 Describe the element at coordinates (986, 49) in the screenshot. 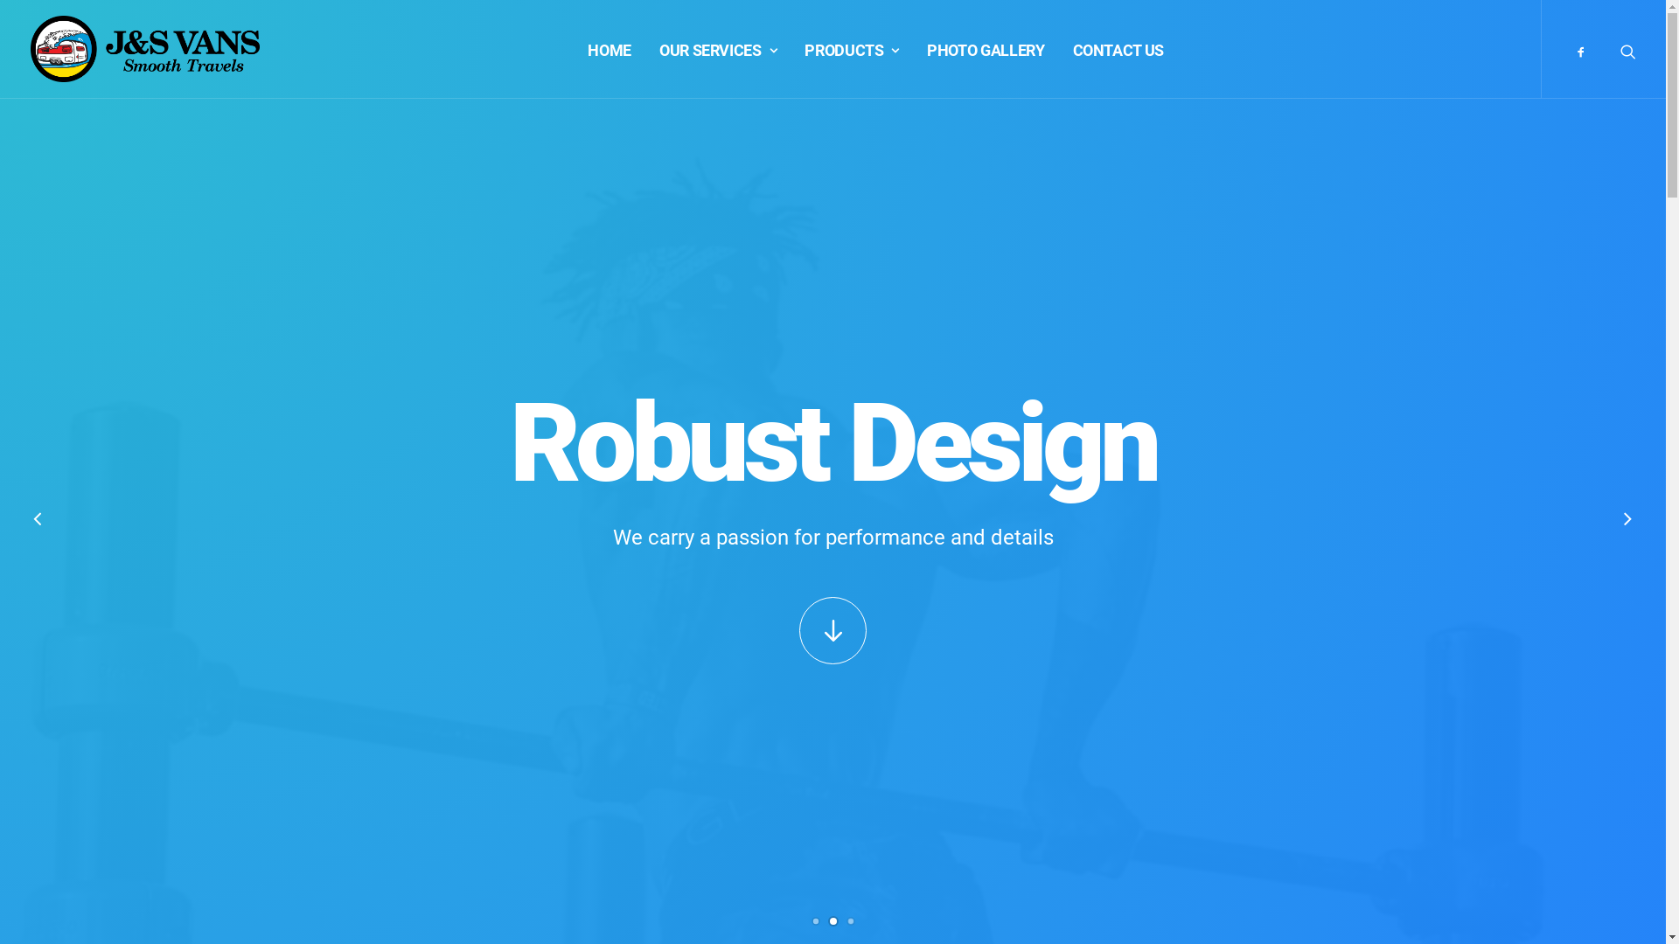

I see `PHOTO GALLERY` at that location.